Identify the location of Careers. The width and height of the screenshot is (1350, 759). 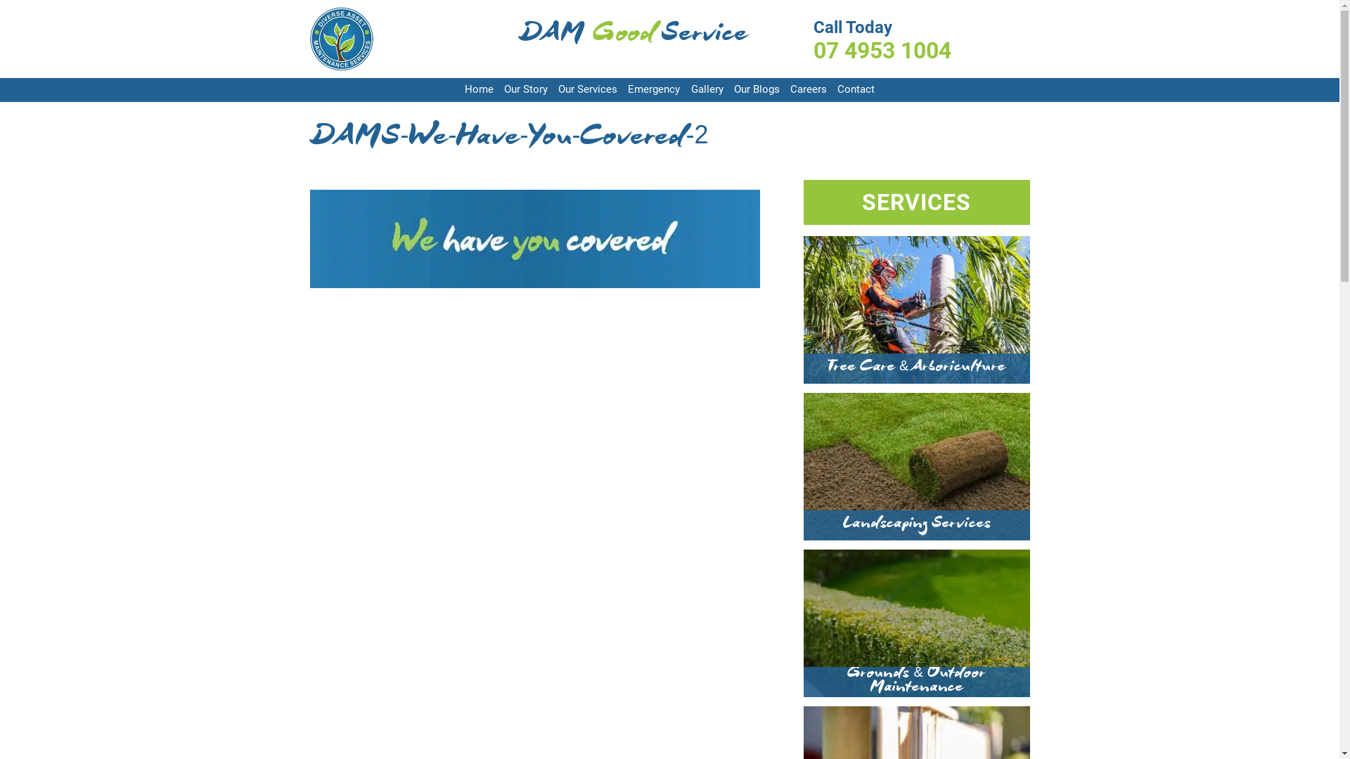
(809, 90).